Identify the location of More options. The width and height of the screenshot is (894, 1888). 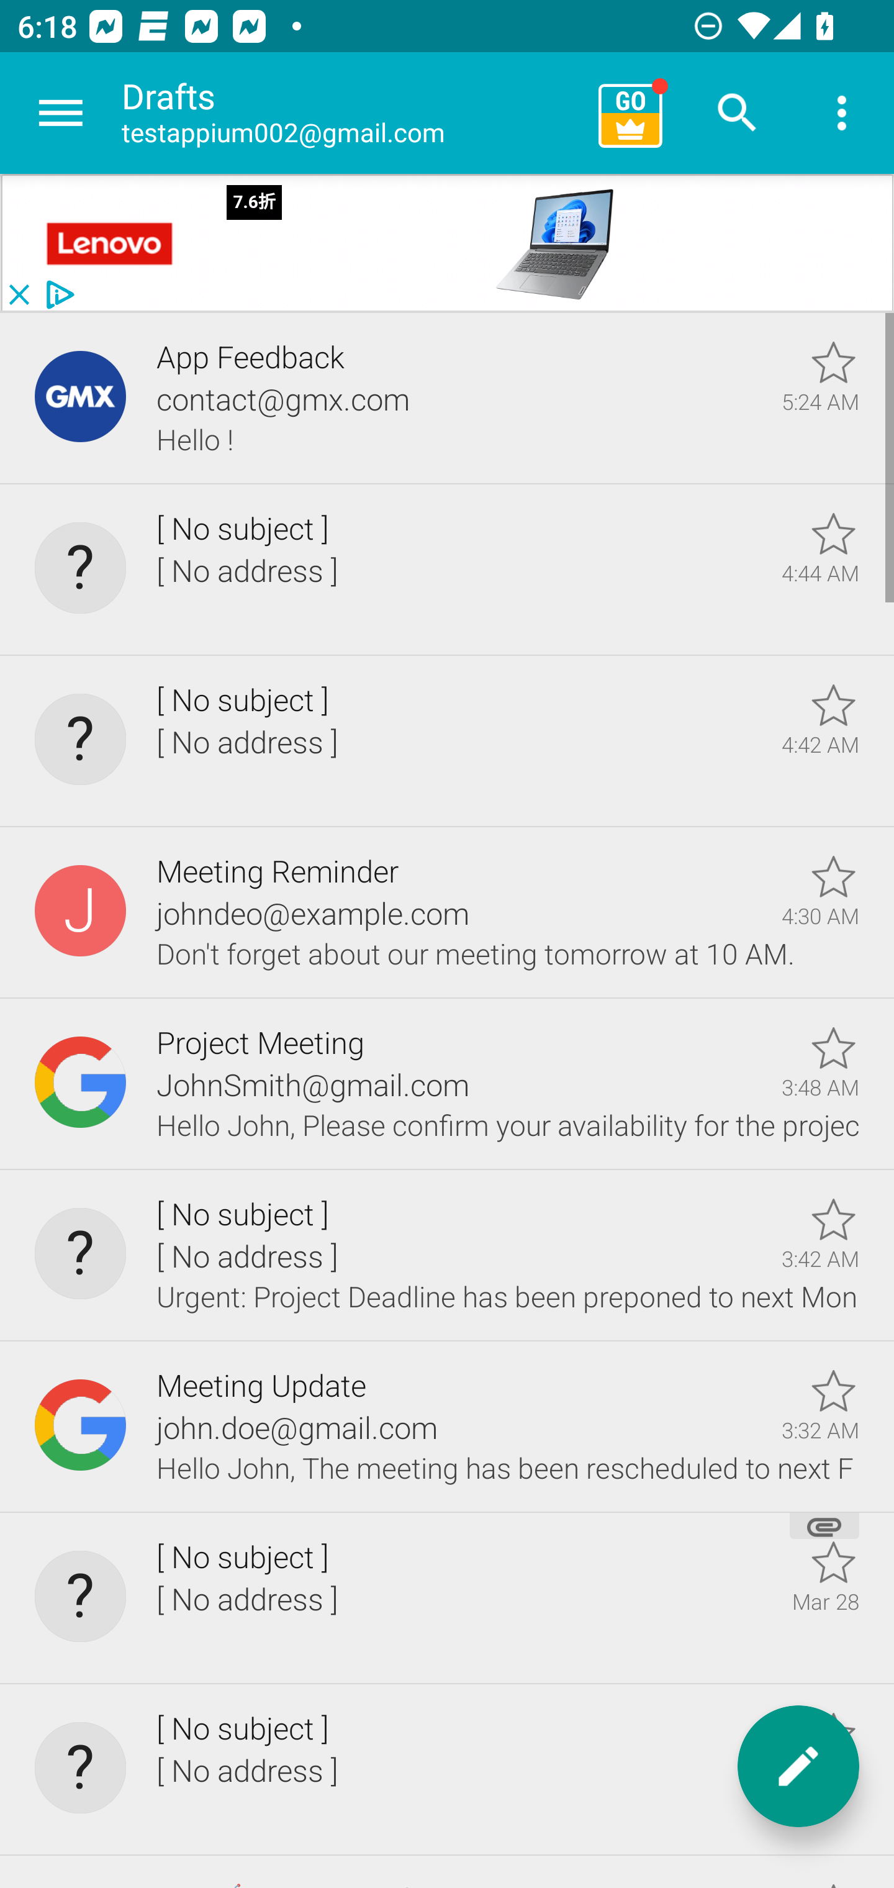
(842, 113).